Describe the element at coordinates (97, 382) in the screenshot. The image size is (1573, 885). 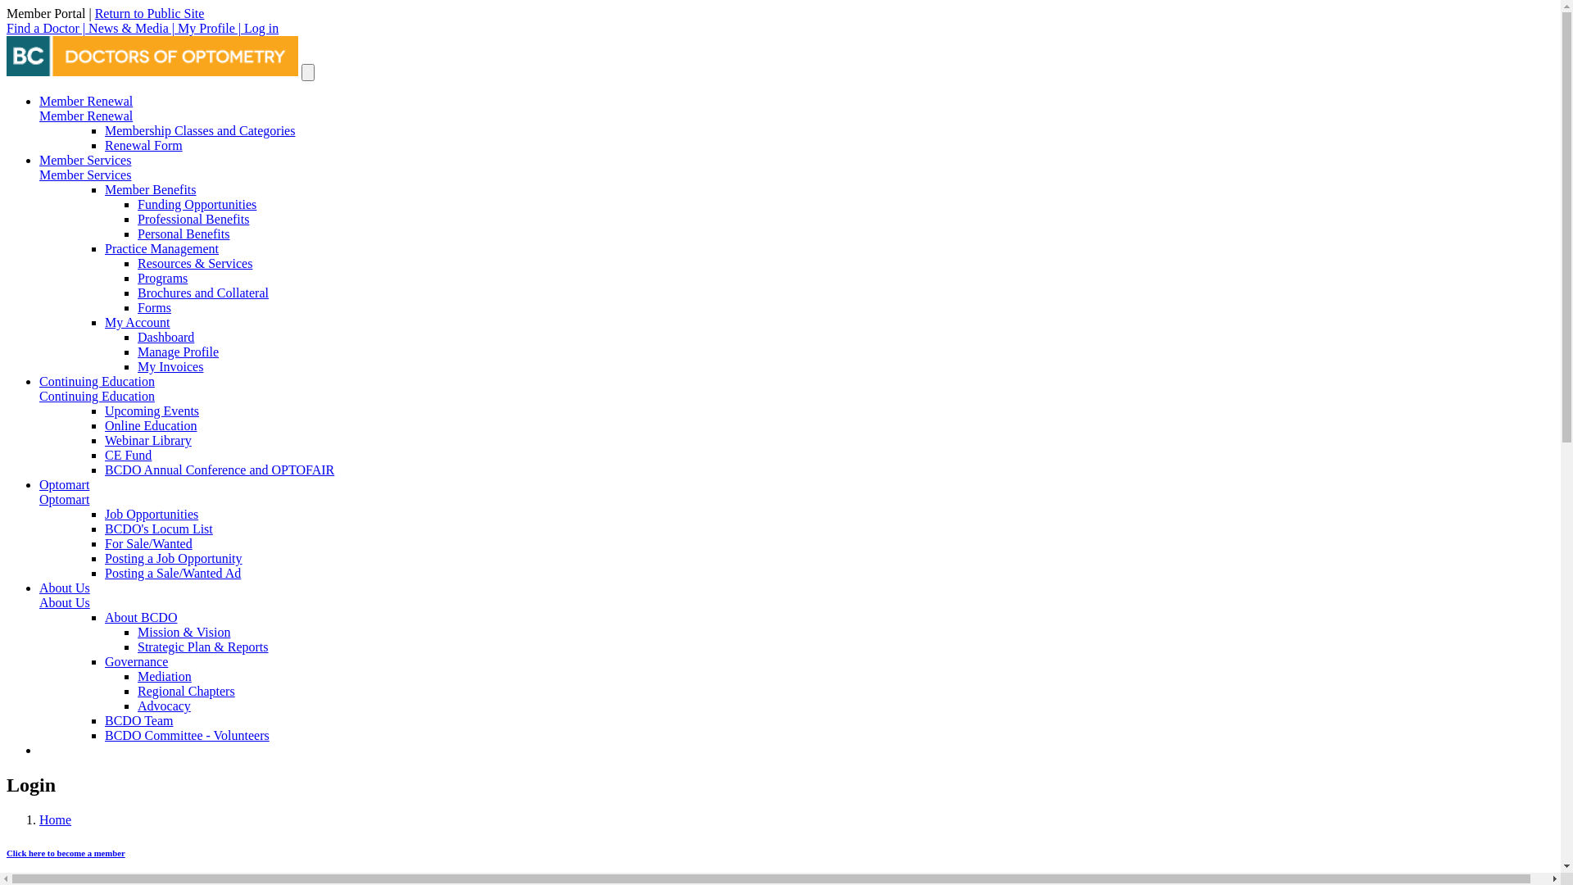
I see `Continuing Education` at that location.